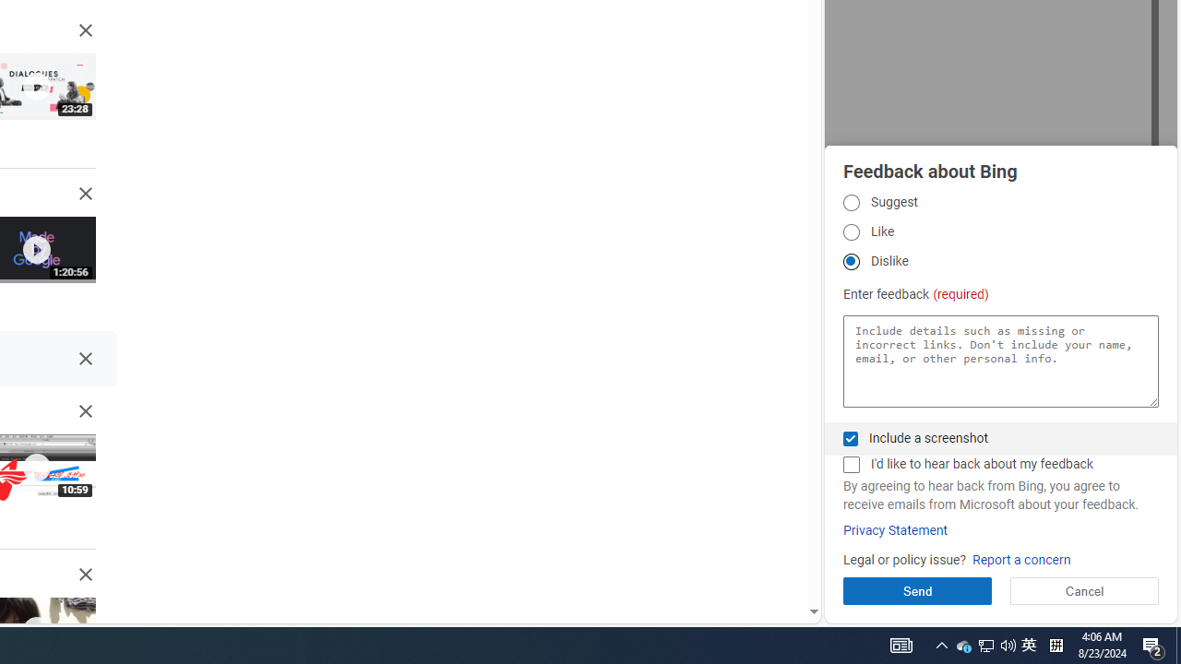 The width and height of the screenshot is (1181, 664). What do you see at coordinates (851, 262) in the screenshot?
I see `Dislike Dislike` at bounding box center [851, 262].